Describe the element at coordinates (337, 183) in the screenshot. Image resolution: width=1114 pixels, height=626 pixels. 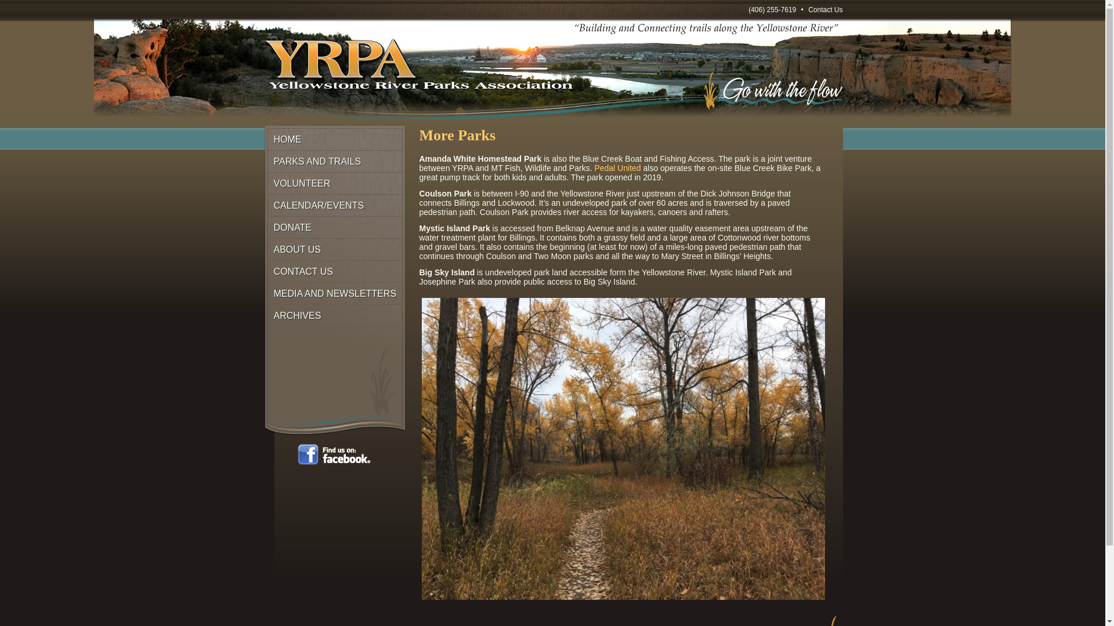
I see `VOLUNTEER` at that location.